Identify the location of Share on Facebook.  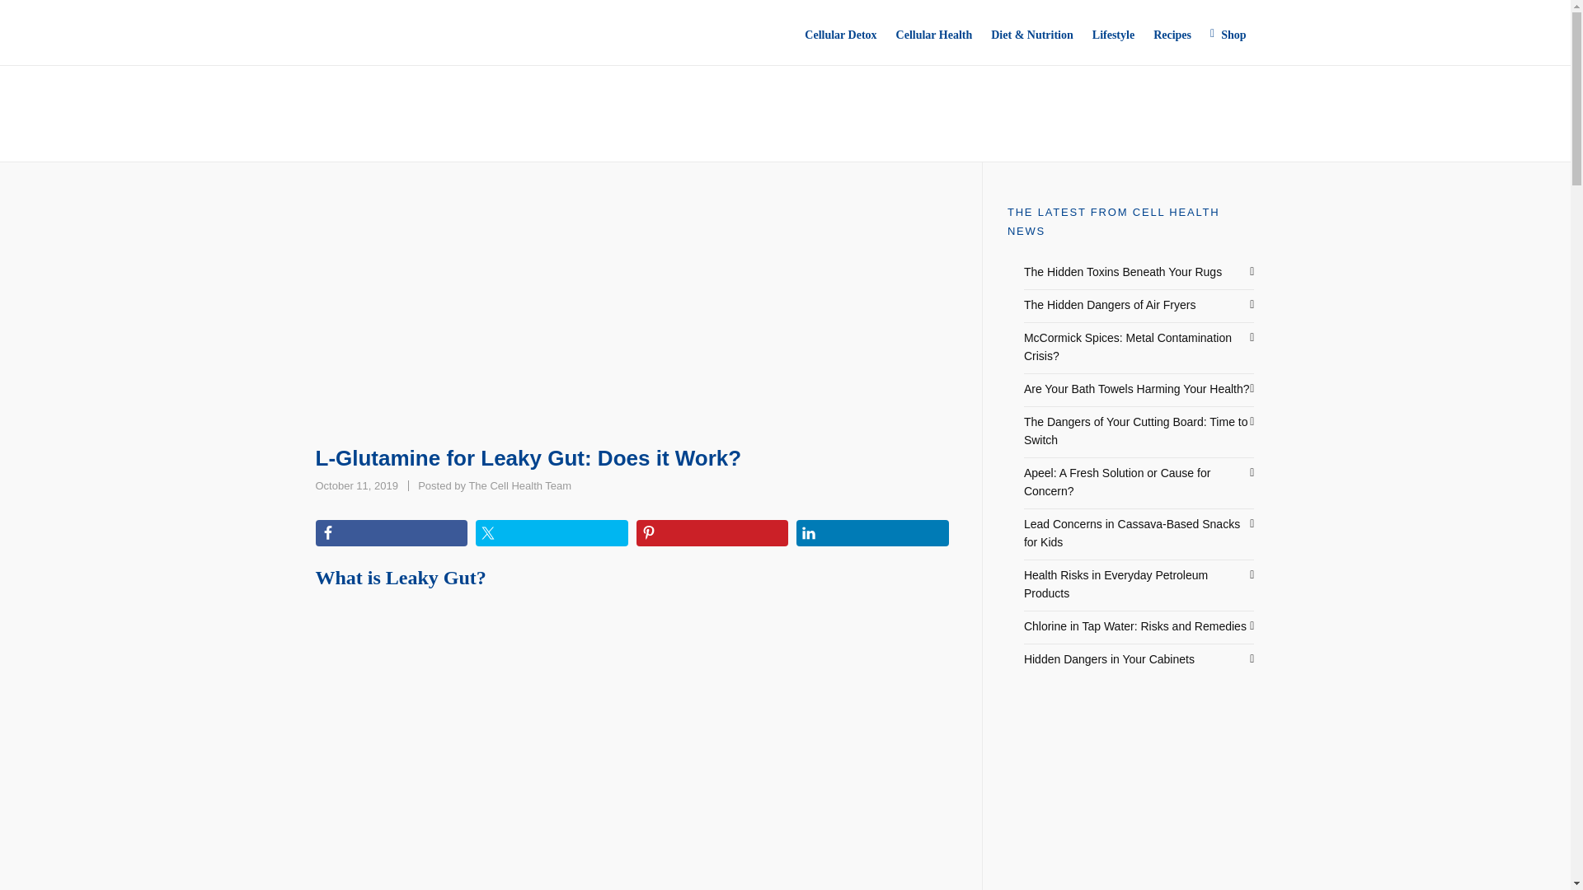
(391, 532).